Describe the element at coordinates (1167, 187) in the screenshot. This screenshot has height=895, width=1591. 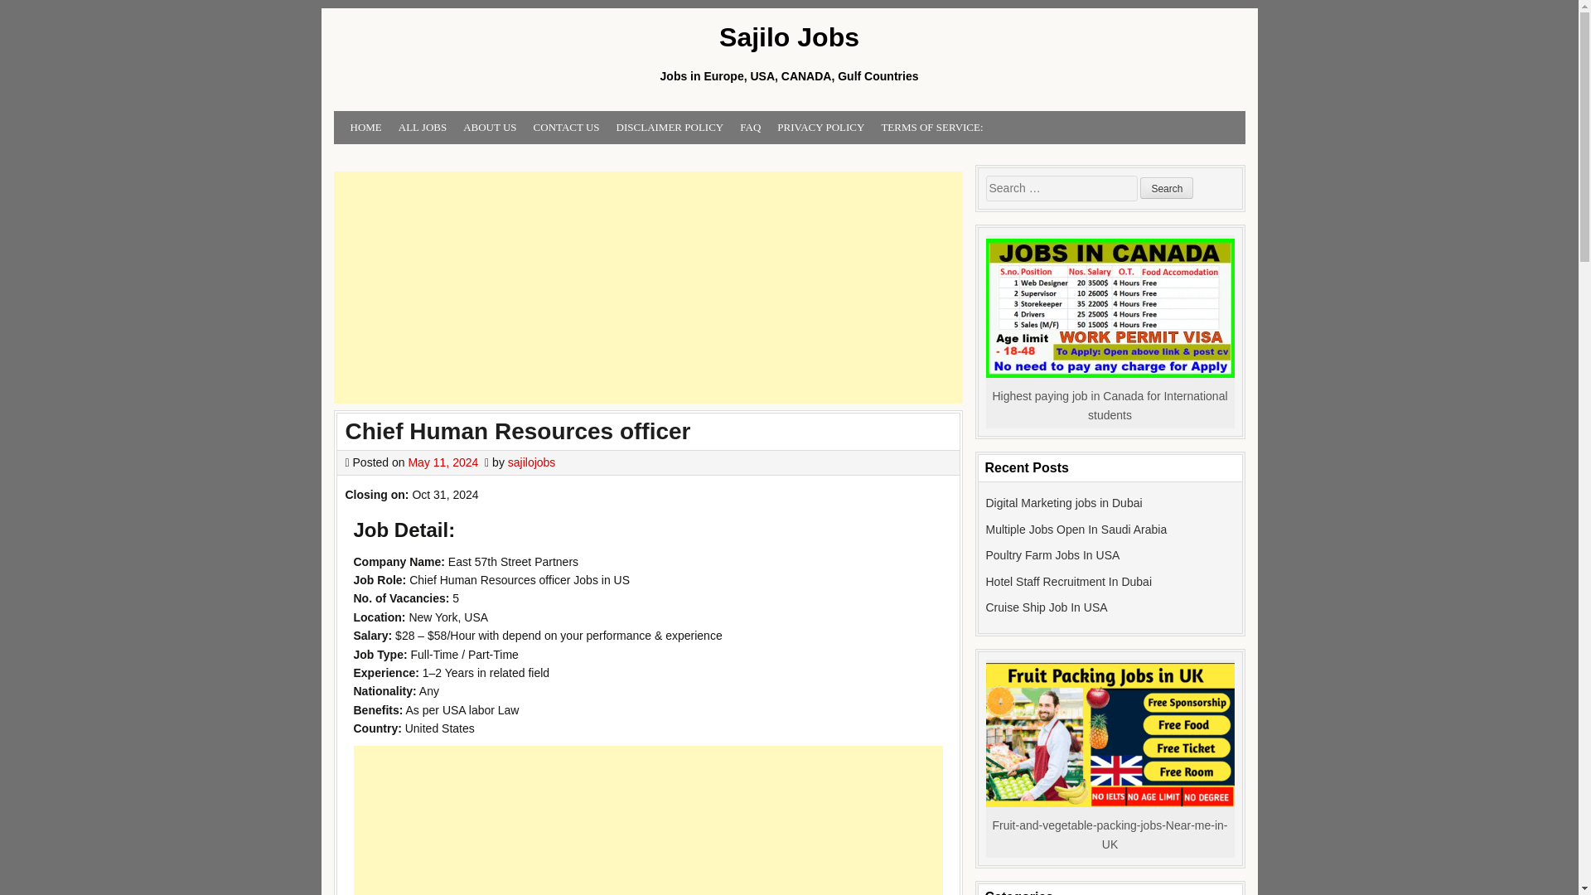
I see `Search` at that location.